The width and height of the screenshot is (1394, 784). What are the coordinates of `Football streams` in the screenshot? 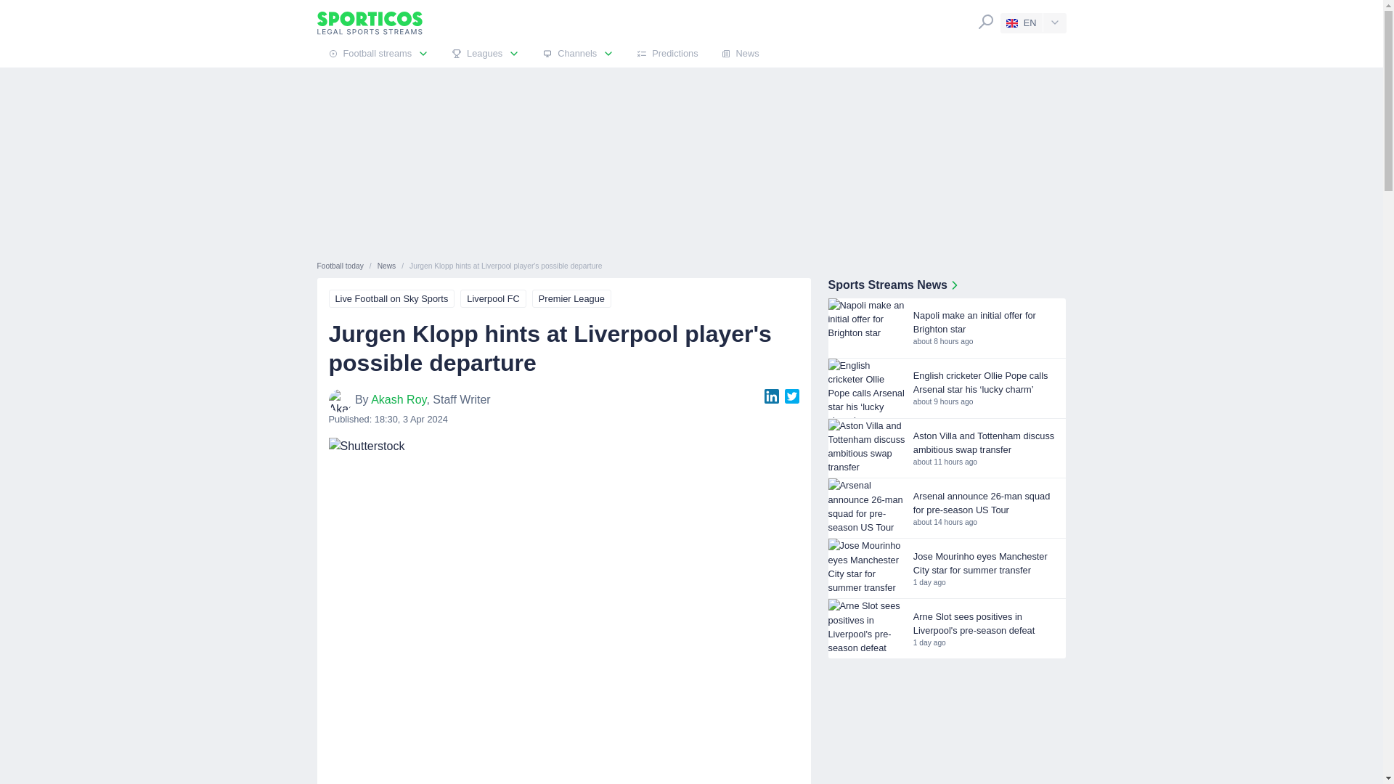 It's located at (378, 54).